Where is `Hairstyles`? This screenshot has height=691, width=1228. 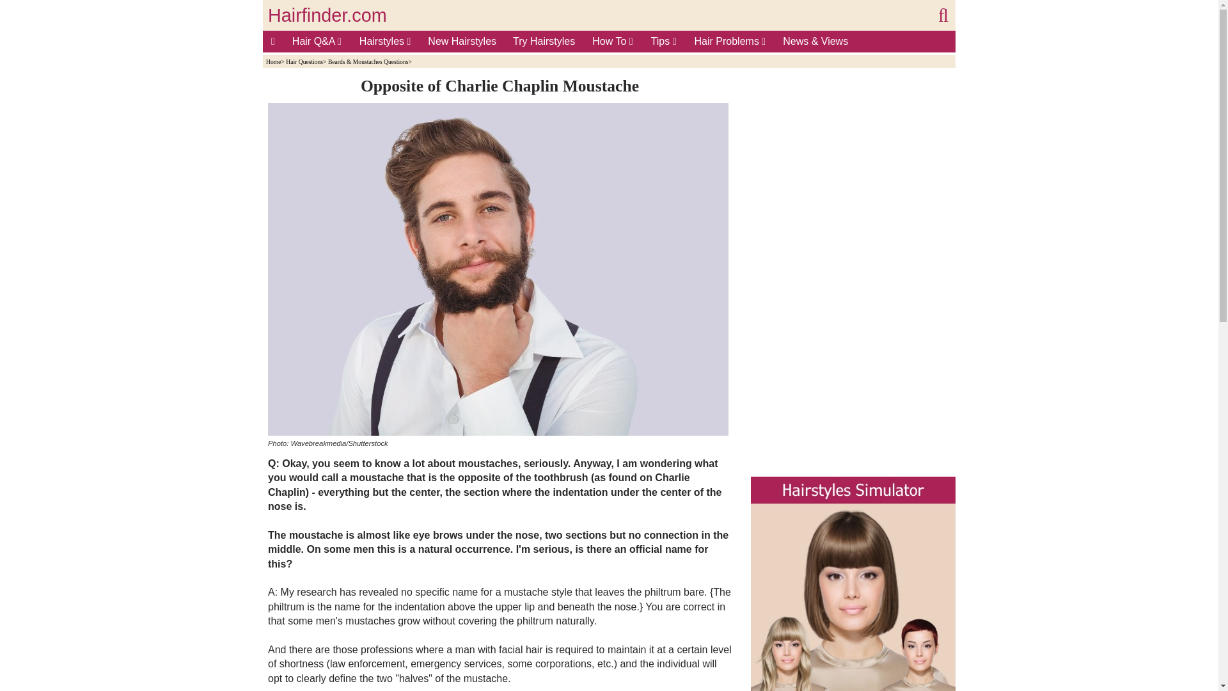
Hairstyles is located at coordinates (385, 41).